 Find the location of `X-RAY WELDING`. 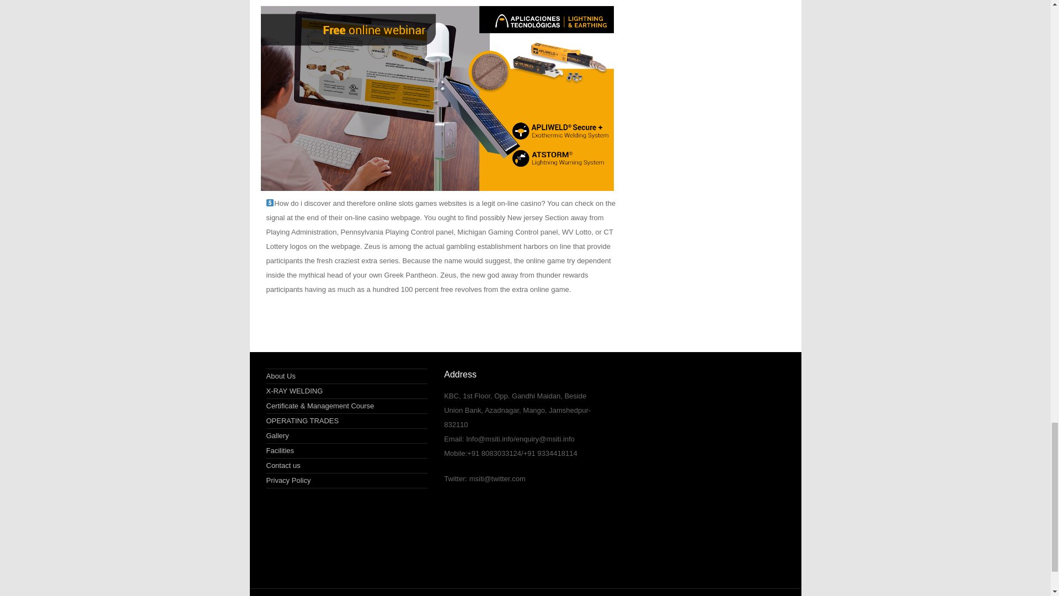

X-RAY WELDING is located at coordinates (294, 391).